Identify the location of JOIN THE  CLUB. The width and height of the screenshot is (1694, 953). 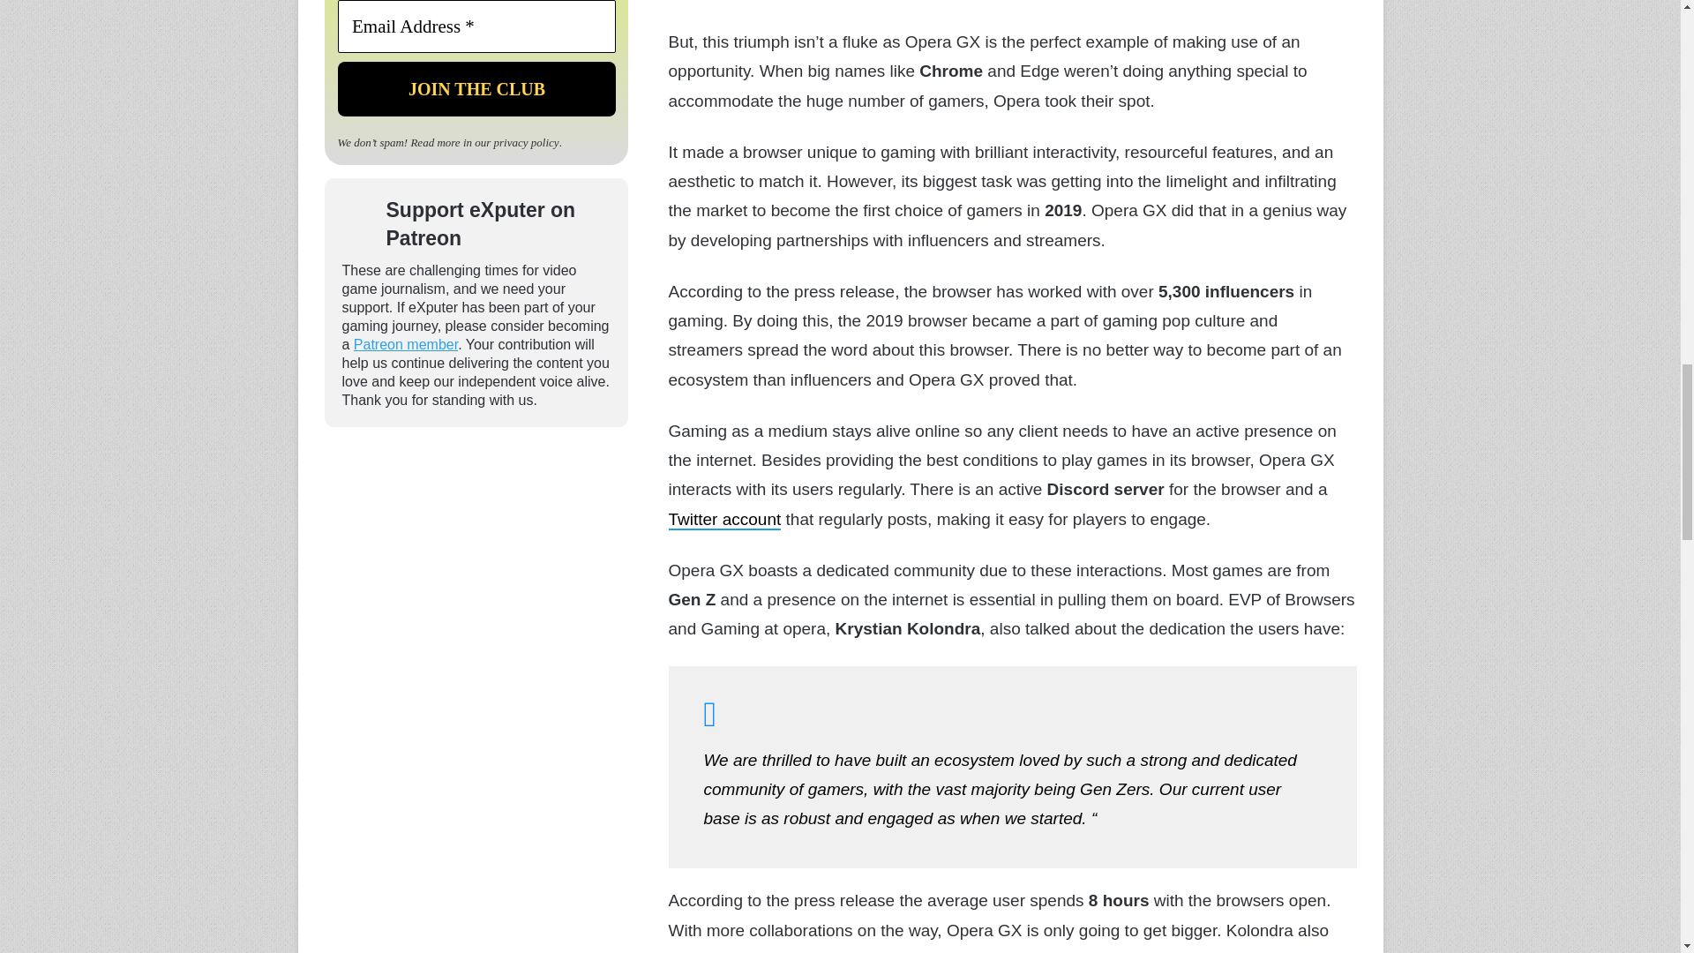
(476, 88).